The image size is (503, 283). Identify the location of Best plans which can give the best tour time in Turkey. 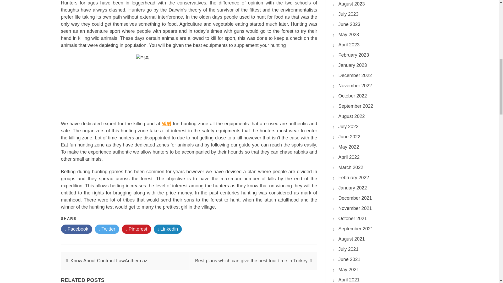
(251, 260).